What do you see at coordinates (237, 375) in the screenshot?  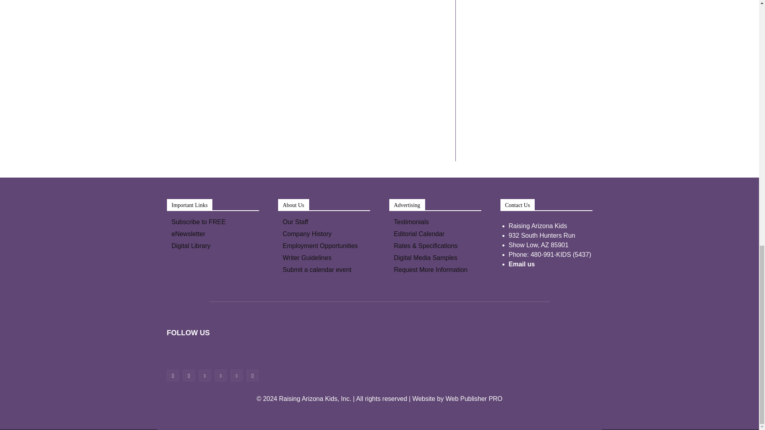 I see `Twitter` at bounding box center [237, 375].